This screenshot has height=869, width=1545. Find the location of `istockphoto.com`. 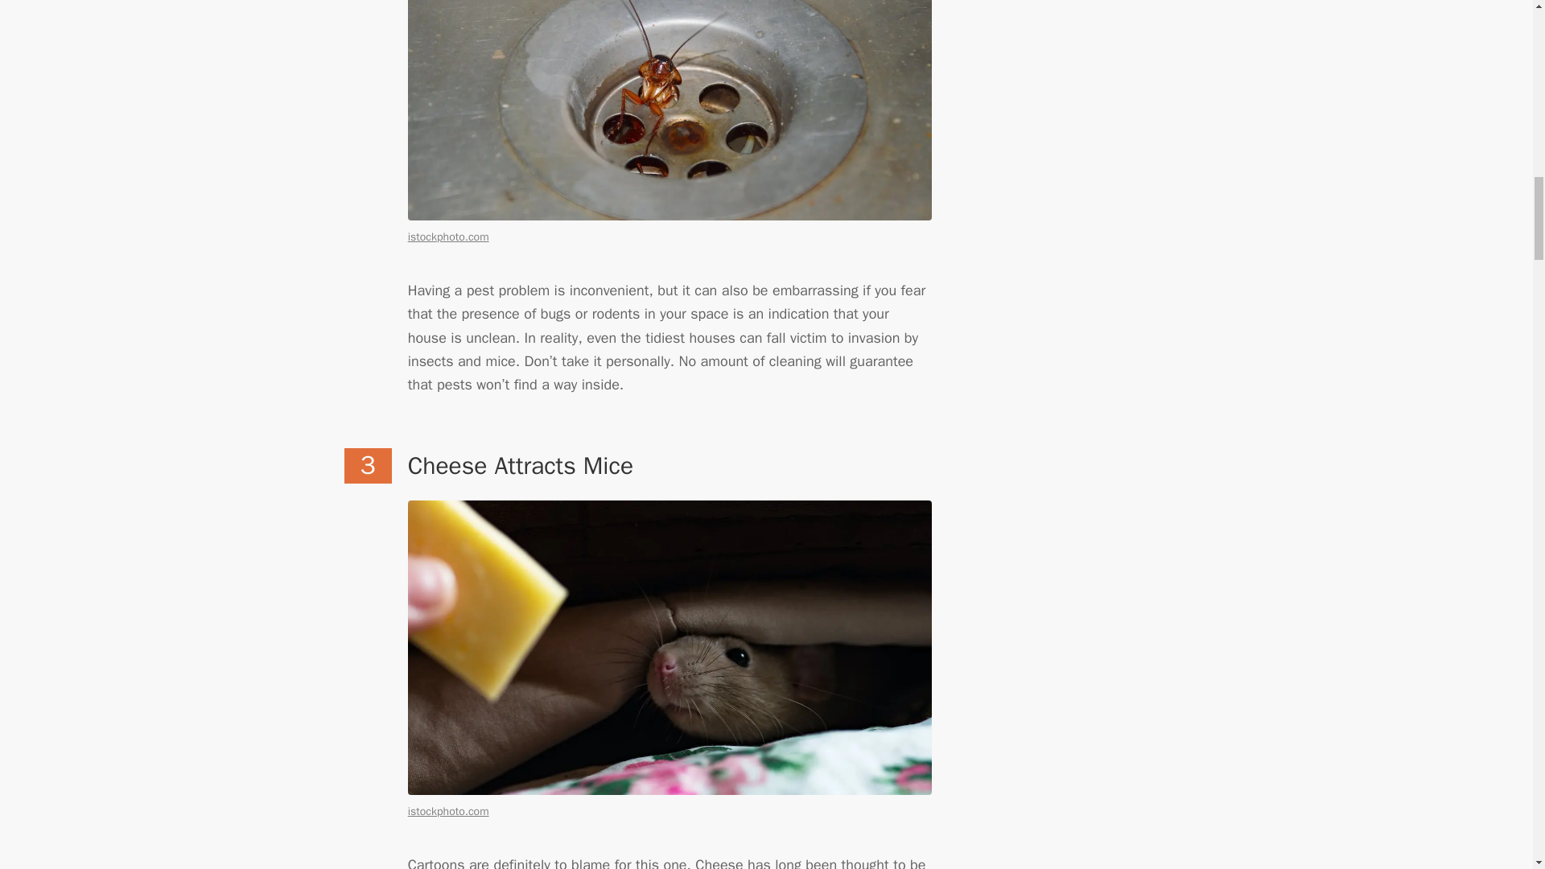

istockphoto.com is located at coordinates (448, 811).